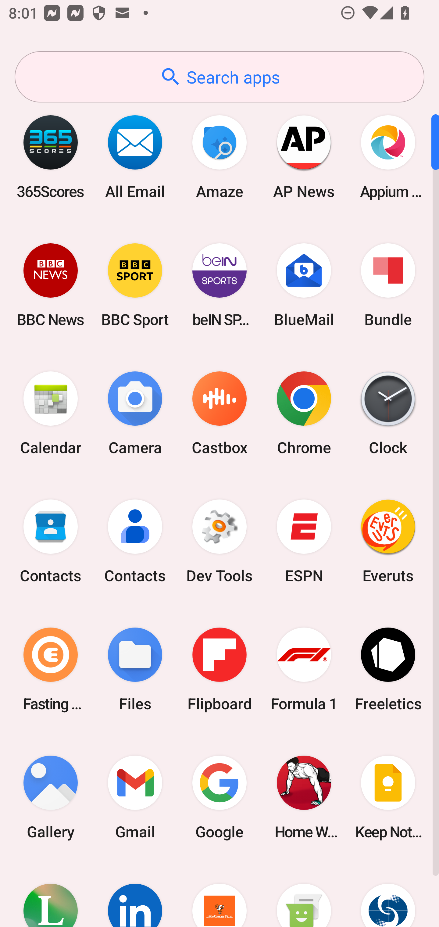 The height and width of the screenshot is (927, 439). What do you see at coordinates (51, 541) in the screenshot?
I see `Contacts` at bounding box center [51, 541].